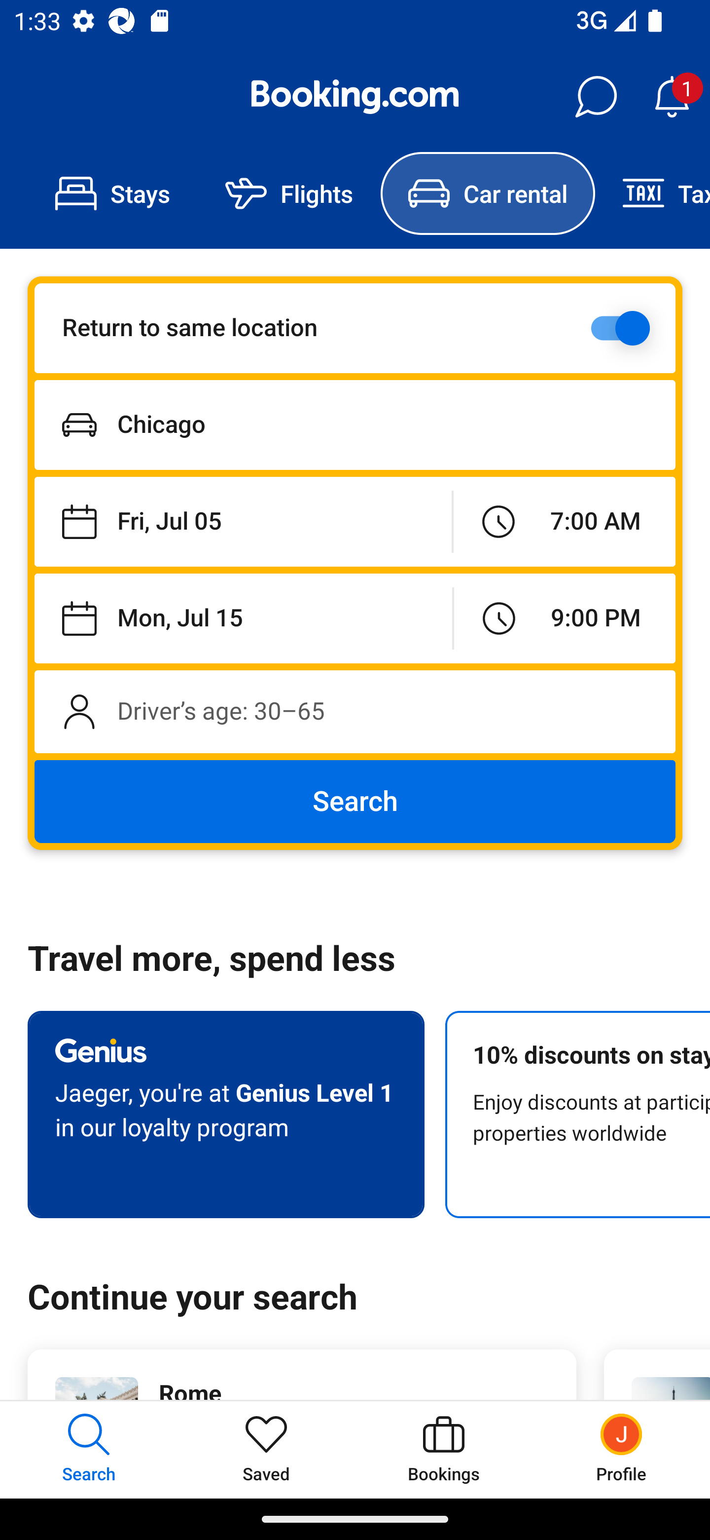 This screenshot has height=1540, width=710. Describe the element at coordinates (487, 193) in the screenshot. I see `Car rental` at that location.